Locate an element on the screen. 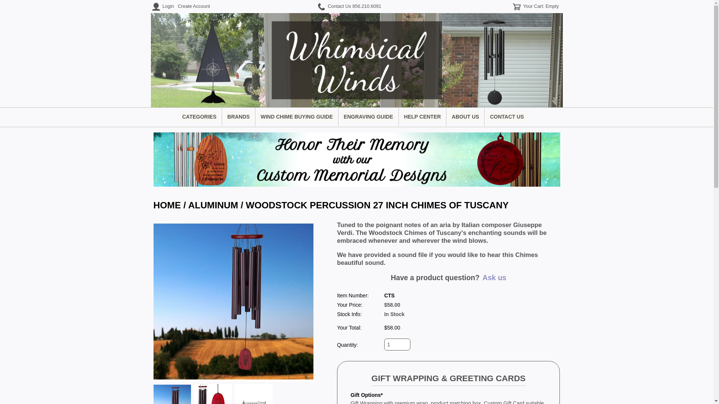 The image size is (719, 404). Aluminum is located at coordinates (213, 205).